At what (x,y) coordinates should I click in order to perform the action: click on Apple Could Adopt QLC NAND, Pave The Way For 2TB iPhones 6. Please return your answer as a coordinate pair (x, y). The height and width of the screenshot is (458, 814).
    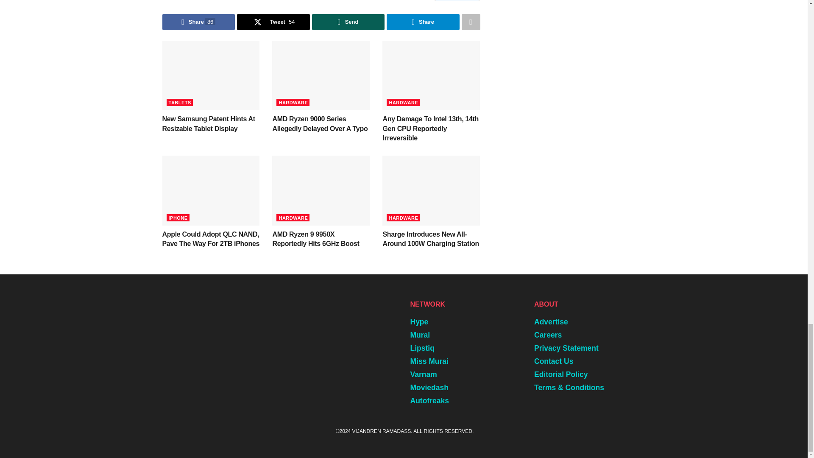
    Looking at the image, I should click on (211, 190).